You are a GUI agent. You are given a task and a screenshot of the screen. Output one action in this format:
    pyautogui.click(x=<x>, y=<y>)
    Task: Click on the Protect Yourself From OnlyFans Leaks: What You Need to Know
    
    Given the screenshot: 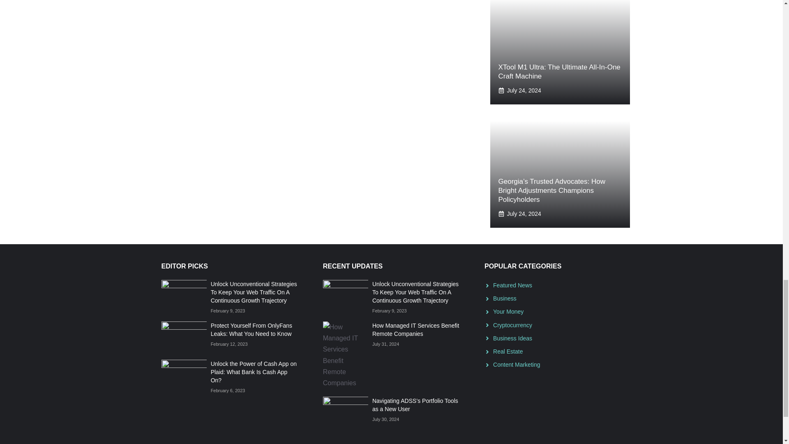 What is the action you would take?
    pyautogui.click(x=251, y=330)
    